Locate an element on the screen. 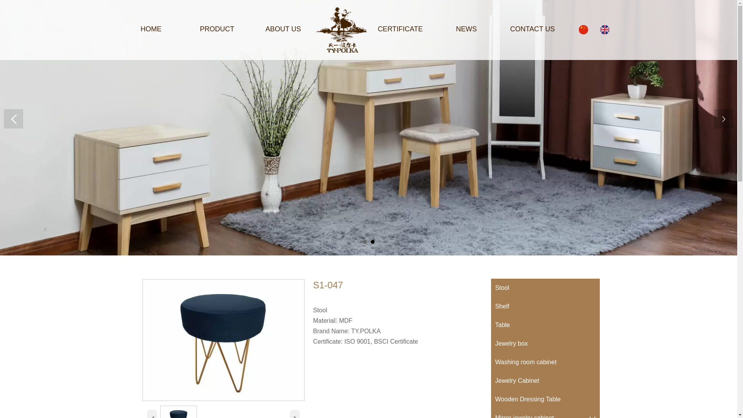 The image size is (743, 418). NEWS is located at coordinates (466, 29).